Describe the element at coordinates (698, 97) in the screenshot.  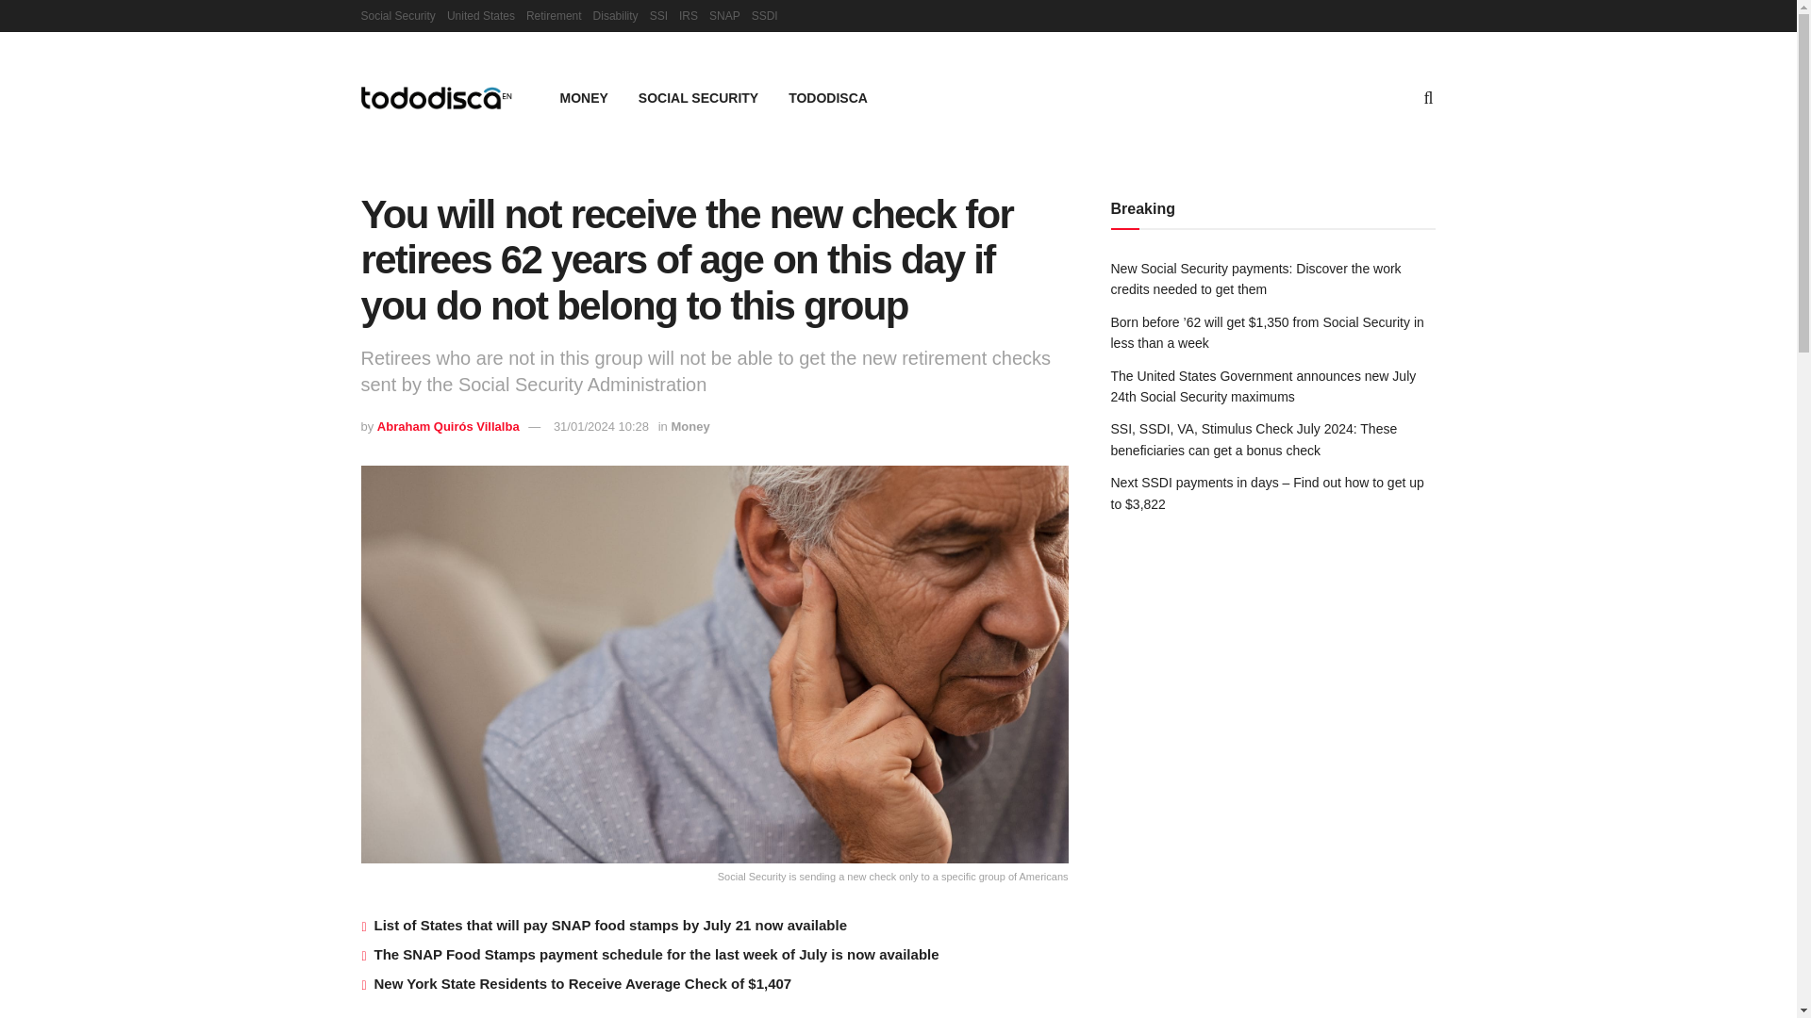
I see `SOCIAL SECURITY` at that location.